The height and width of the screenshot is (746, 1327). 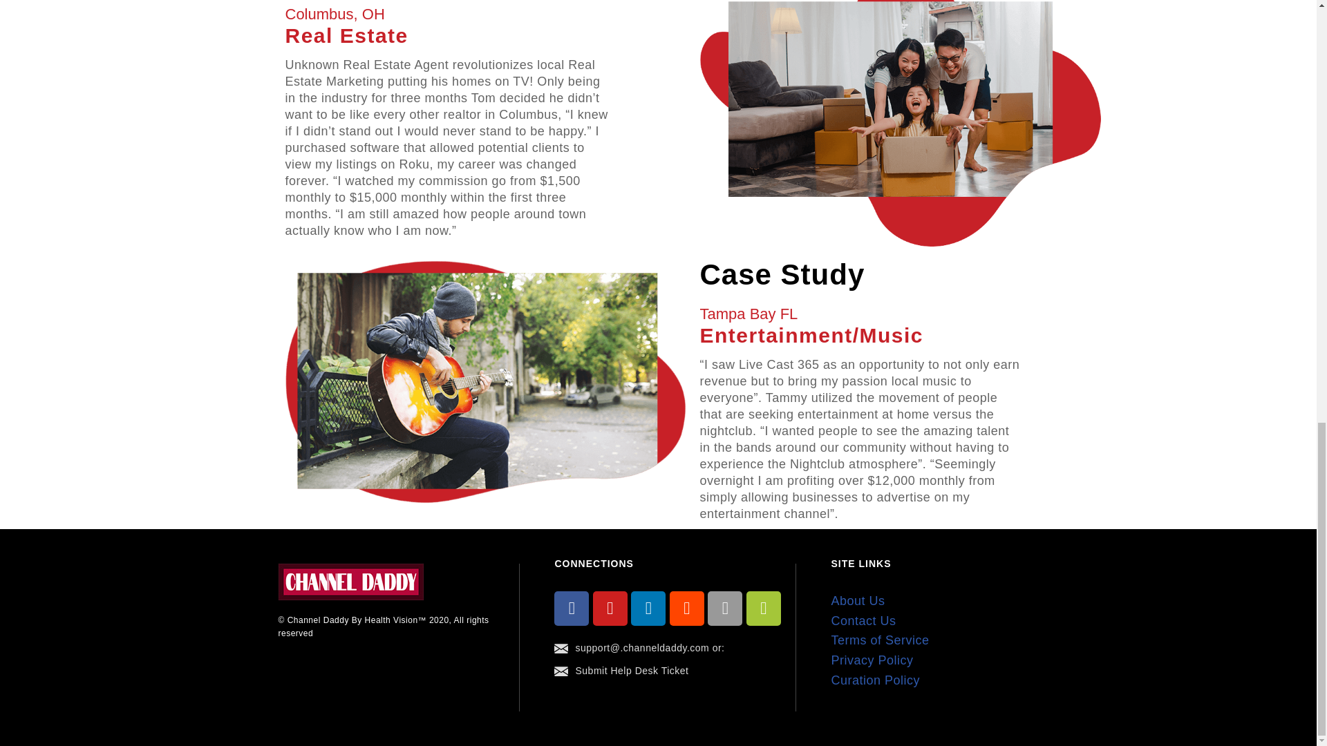 What do you see at coordinates (879, 640) in the screenshot?
I see `Terms of Service` at bounding box center [879, 640].